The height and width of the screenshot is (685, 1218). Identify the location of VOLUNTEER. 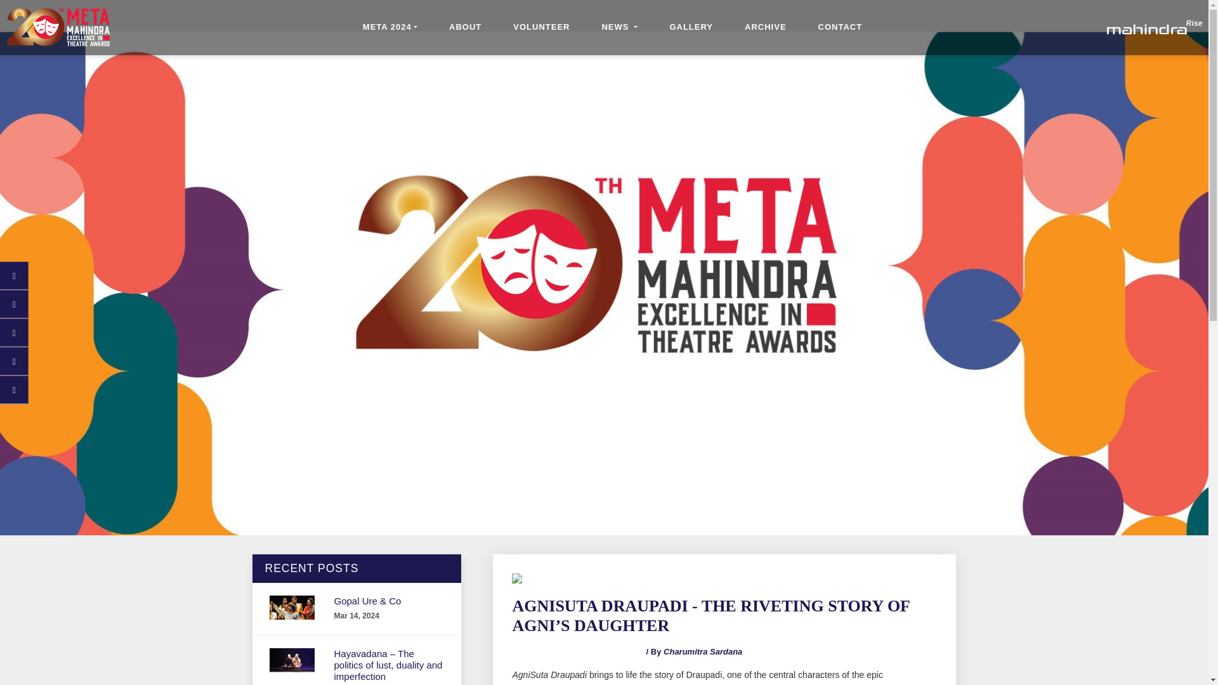
(541, 28).